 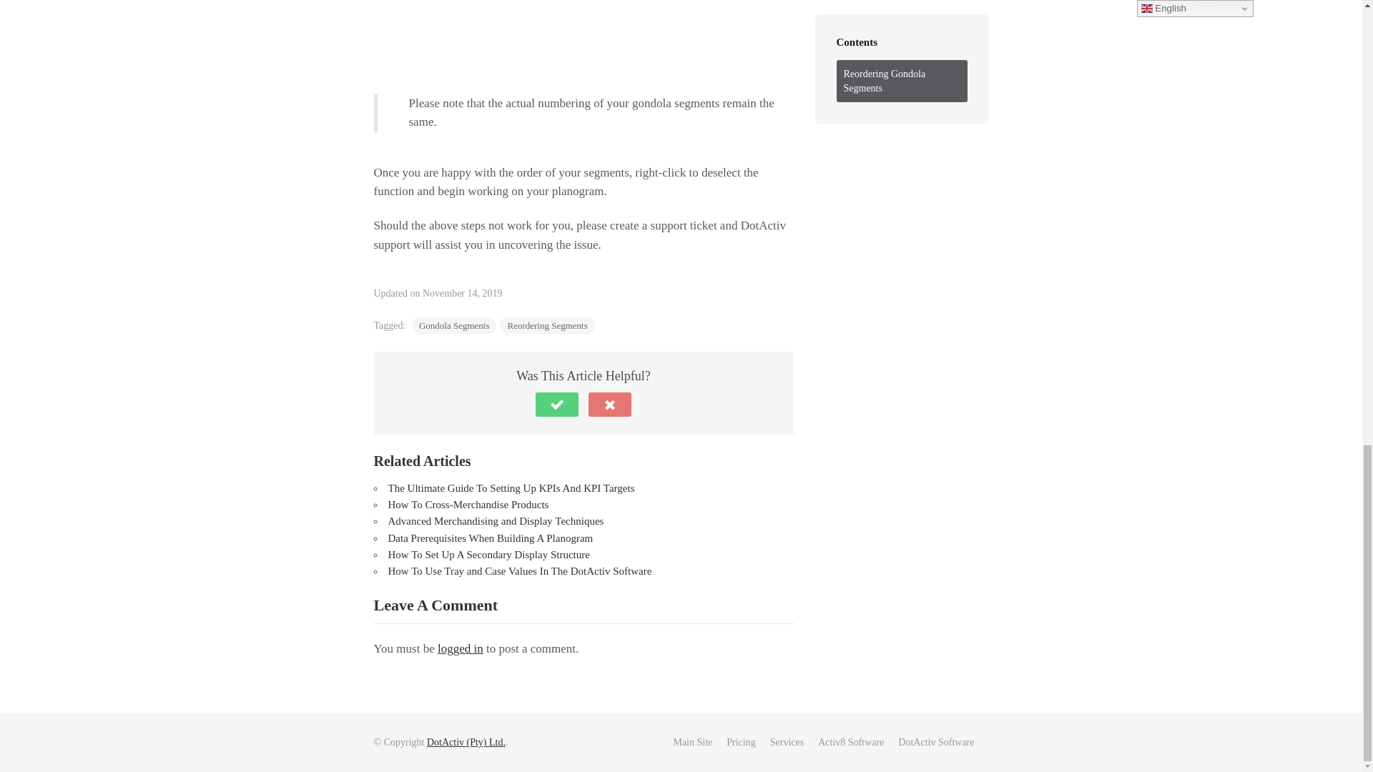 I want to click on Gondola Segments, so click(x=455, y=325).